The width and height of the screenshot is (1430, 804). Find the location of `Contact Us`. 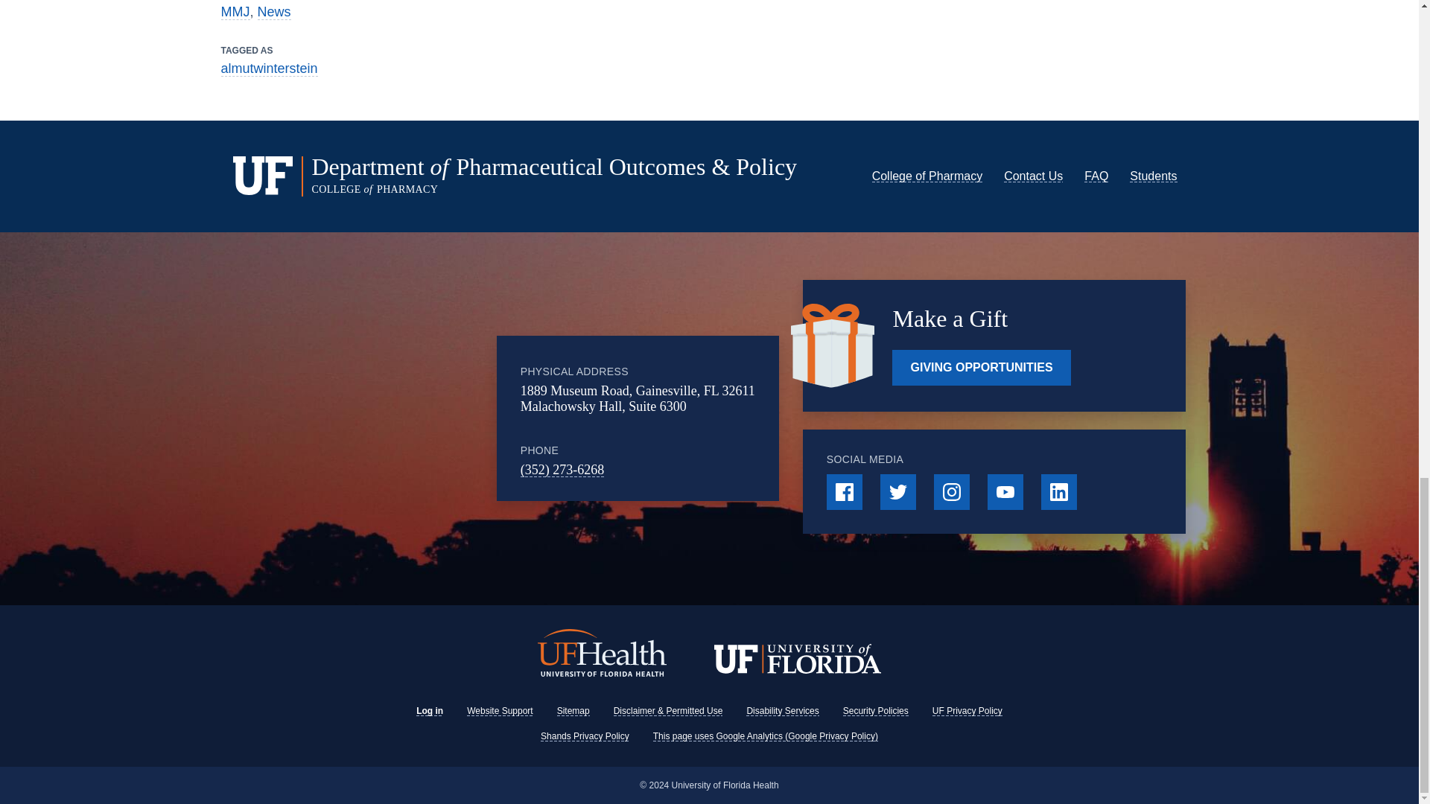

Contact Us is located at coordinates (1032, 176).